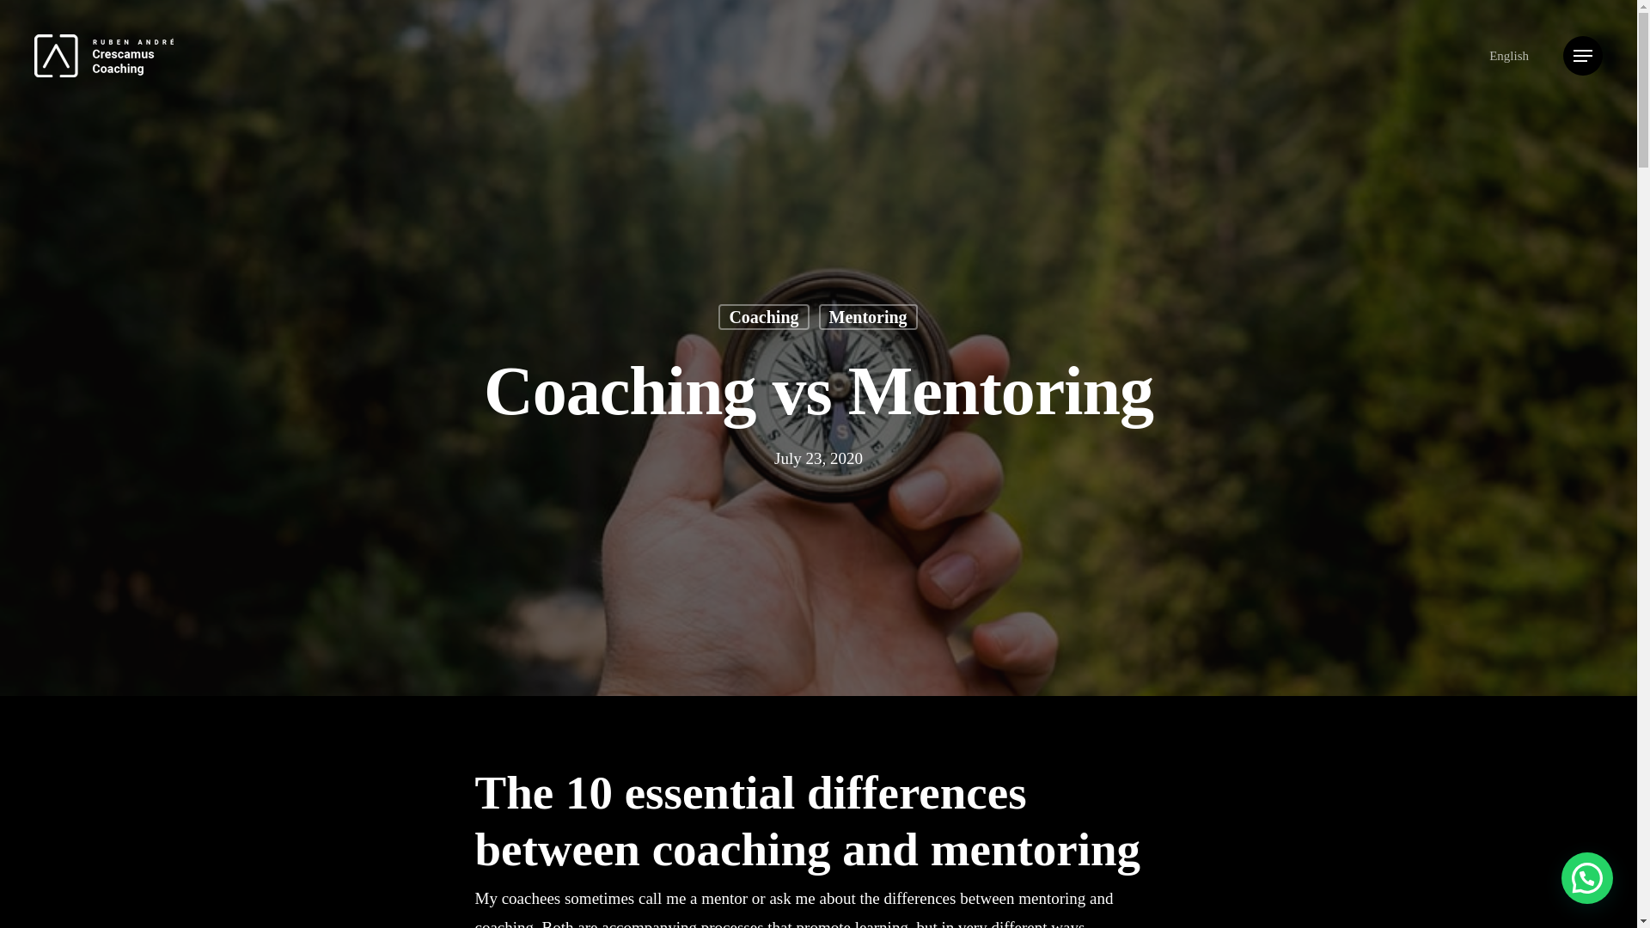  What do you see at coordinates (1509, 56) in the screenshot?
I see `English` at bounding box center [1509, 56].